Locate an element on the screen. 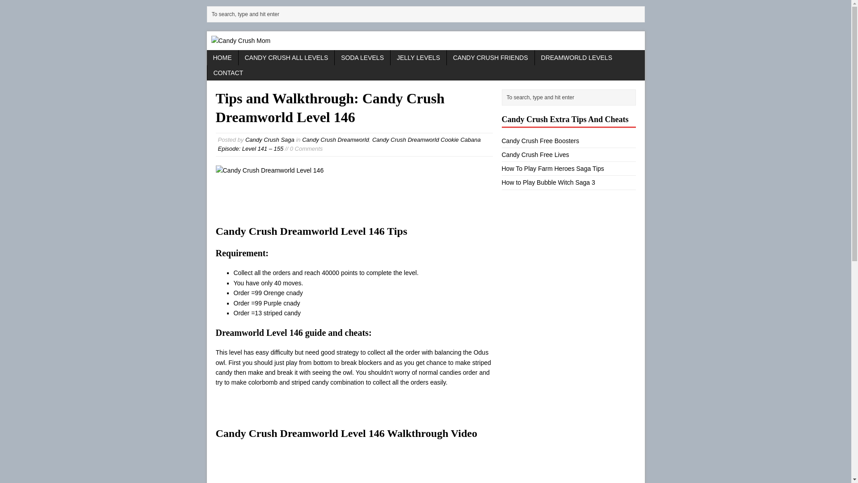 Image resolution: width=858 pixels, height=483 pixels. CONTACT is located at coordinates (228, 72).